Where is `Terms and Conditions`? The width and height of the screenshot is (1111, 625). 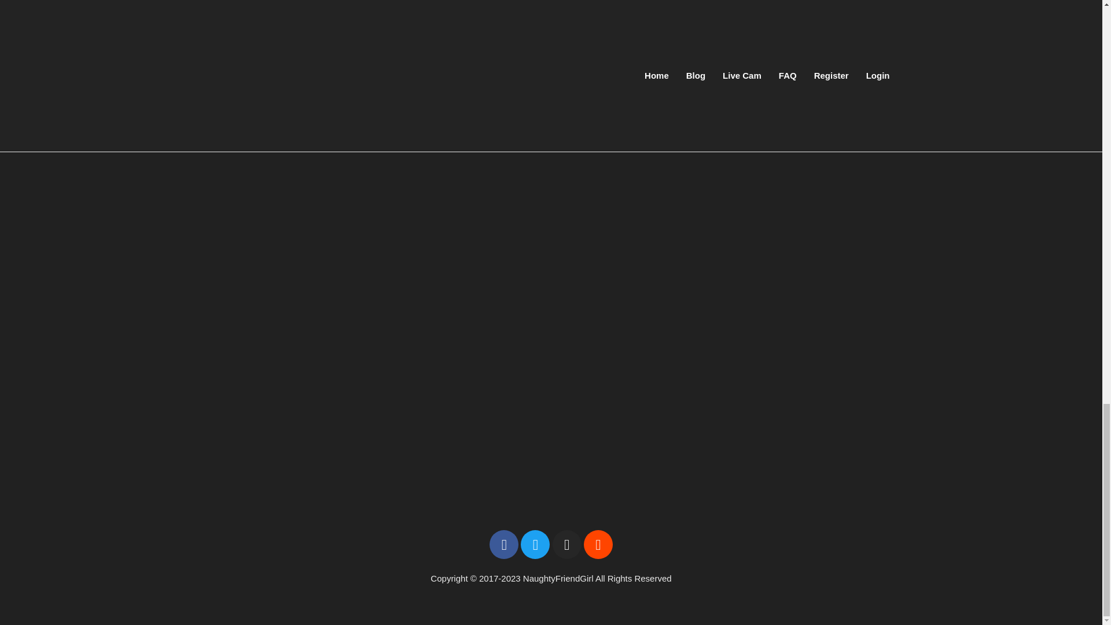 Terms and Conditions is located at coordinates (571, 31).